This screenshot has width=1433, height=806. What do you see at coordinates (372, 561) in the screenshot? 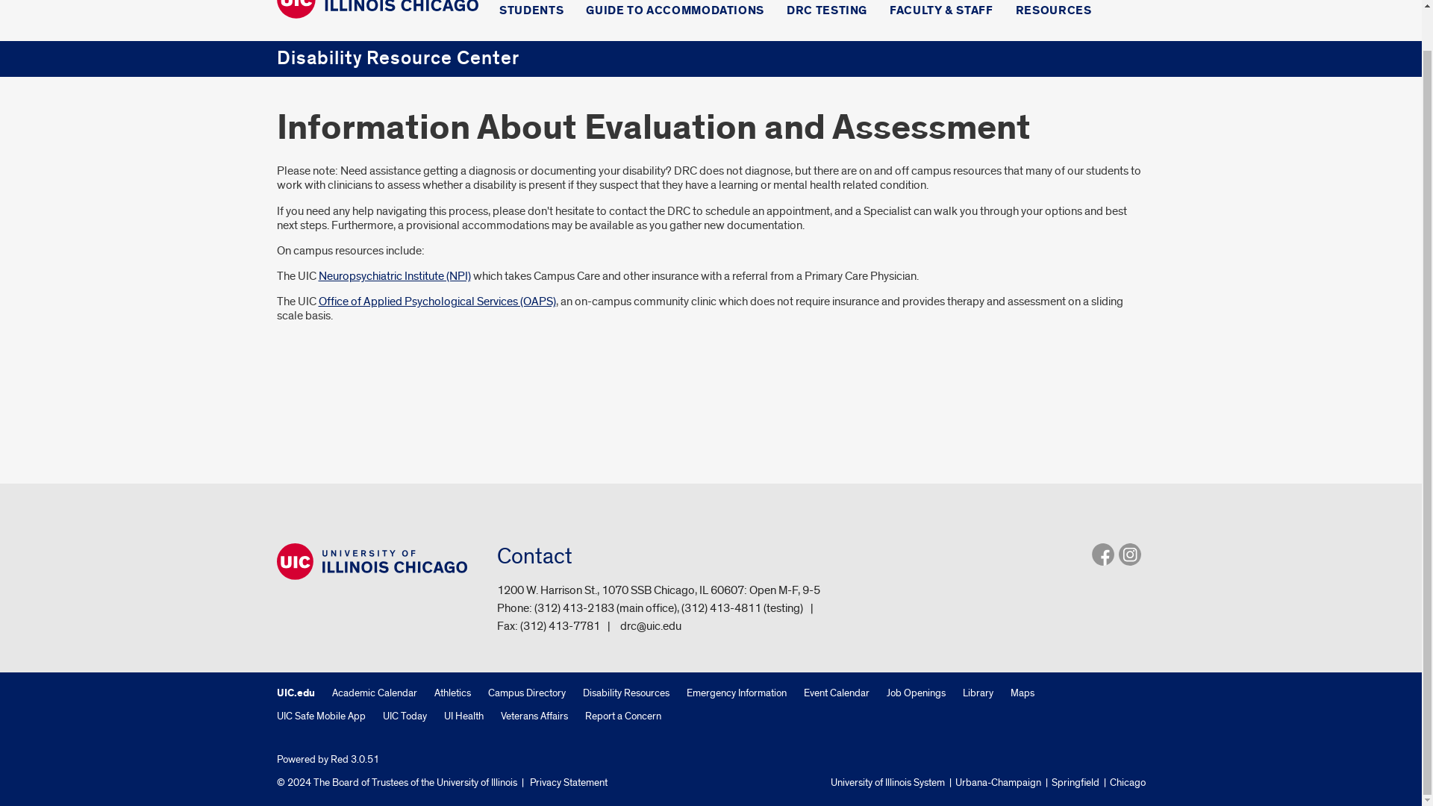
I see `University of Illinois Chicago` at bounding box center [372, 561].